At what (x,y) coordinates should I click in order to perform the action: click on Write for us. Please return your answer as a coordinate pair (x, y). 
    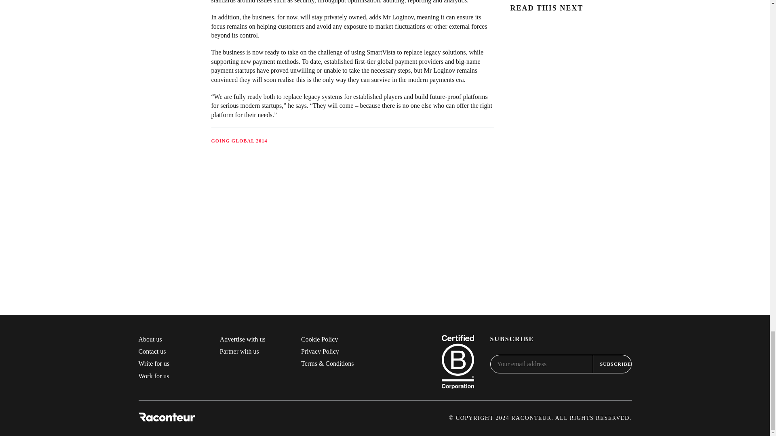
    Looking at the image, I should click on (154, 363).